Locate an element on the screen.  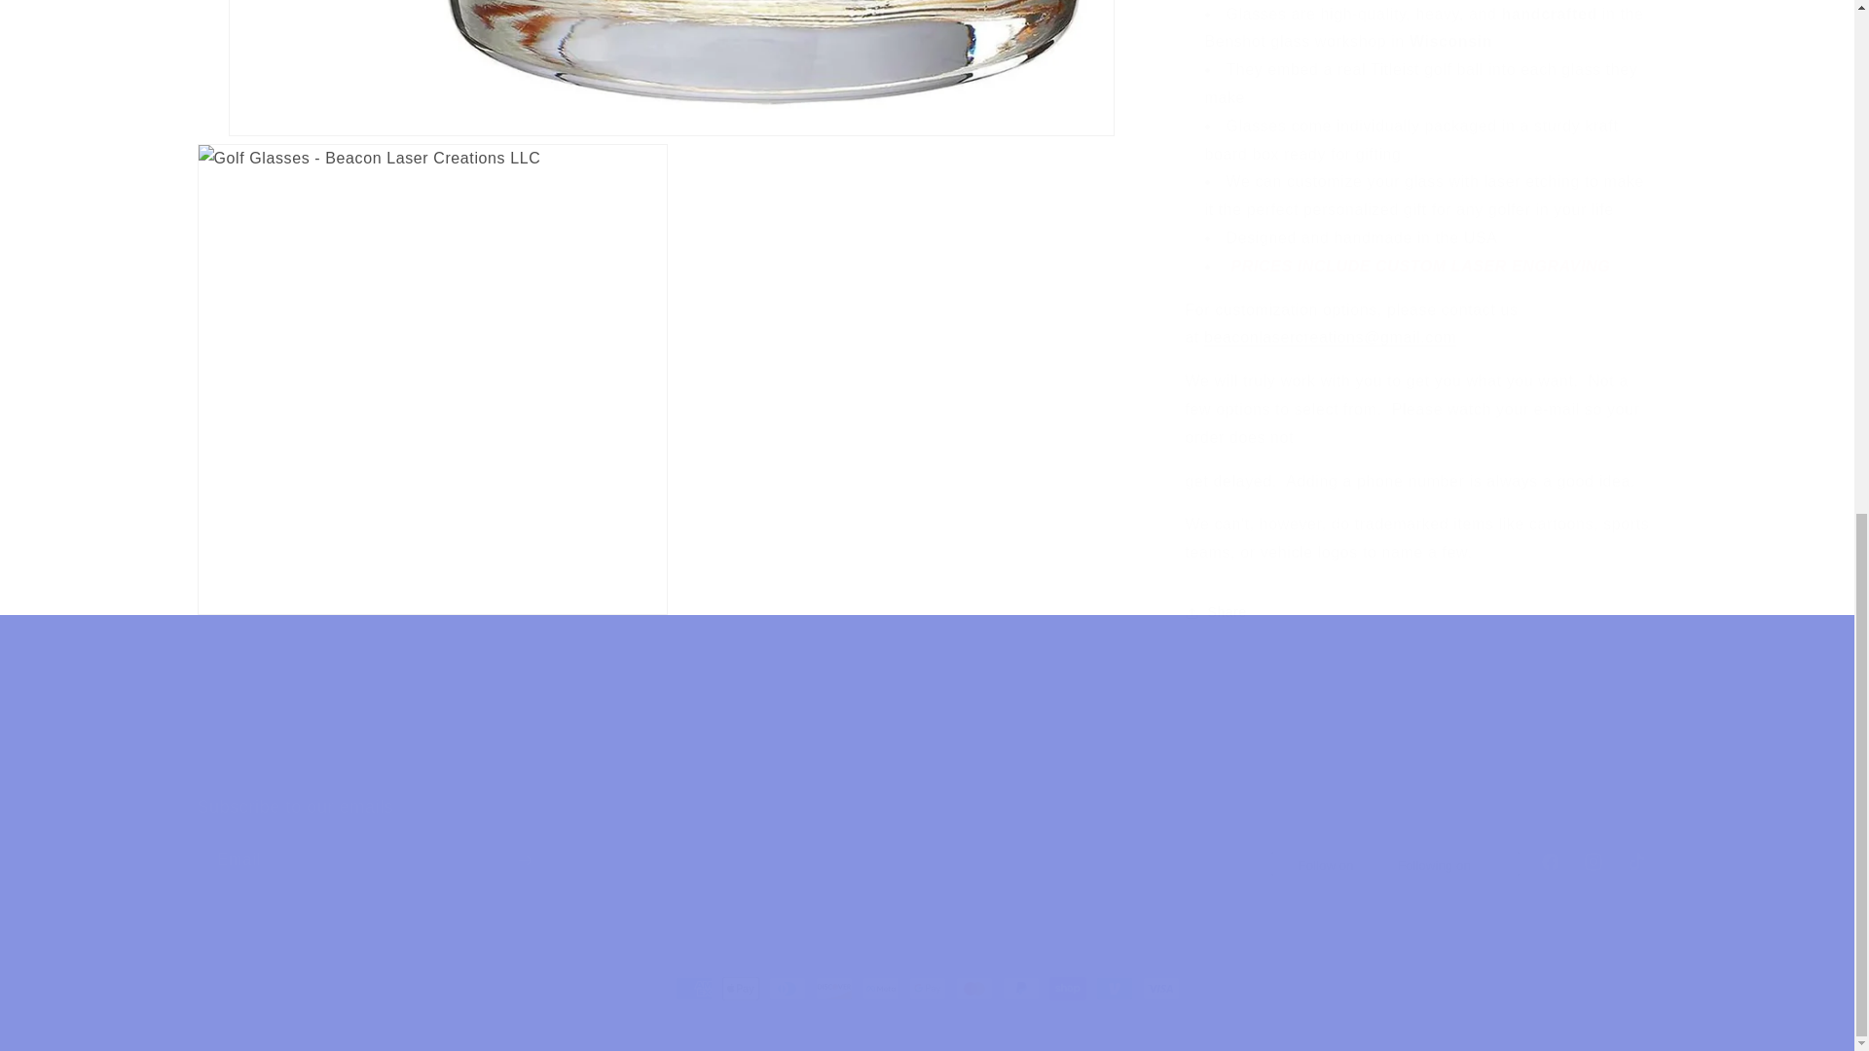
Open media 6 in modal is located at coordinates (670, 37).